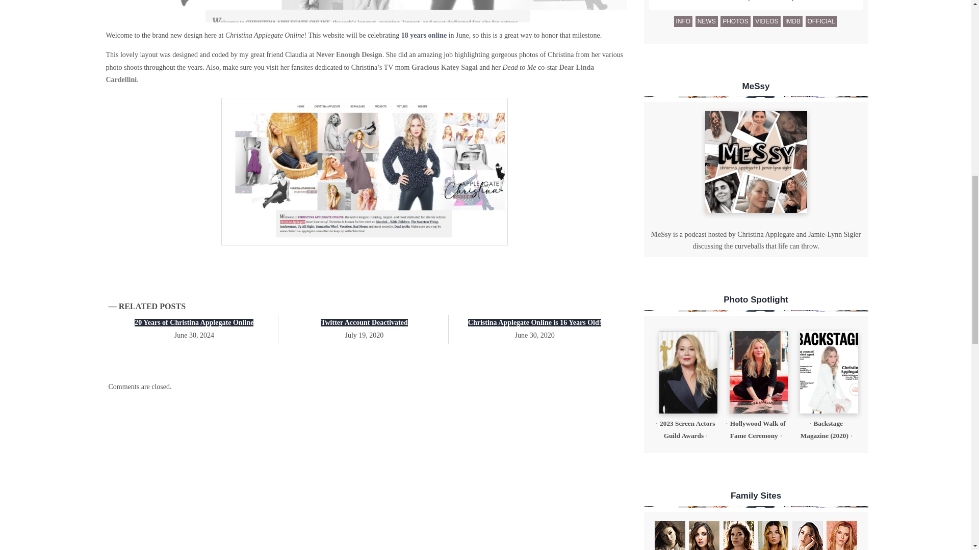 This screenshot has width=979, height=550. Describe the element at coordinates (821, 21) in the screenshot. I see `OFFICIAL` at that location.